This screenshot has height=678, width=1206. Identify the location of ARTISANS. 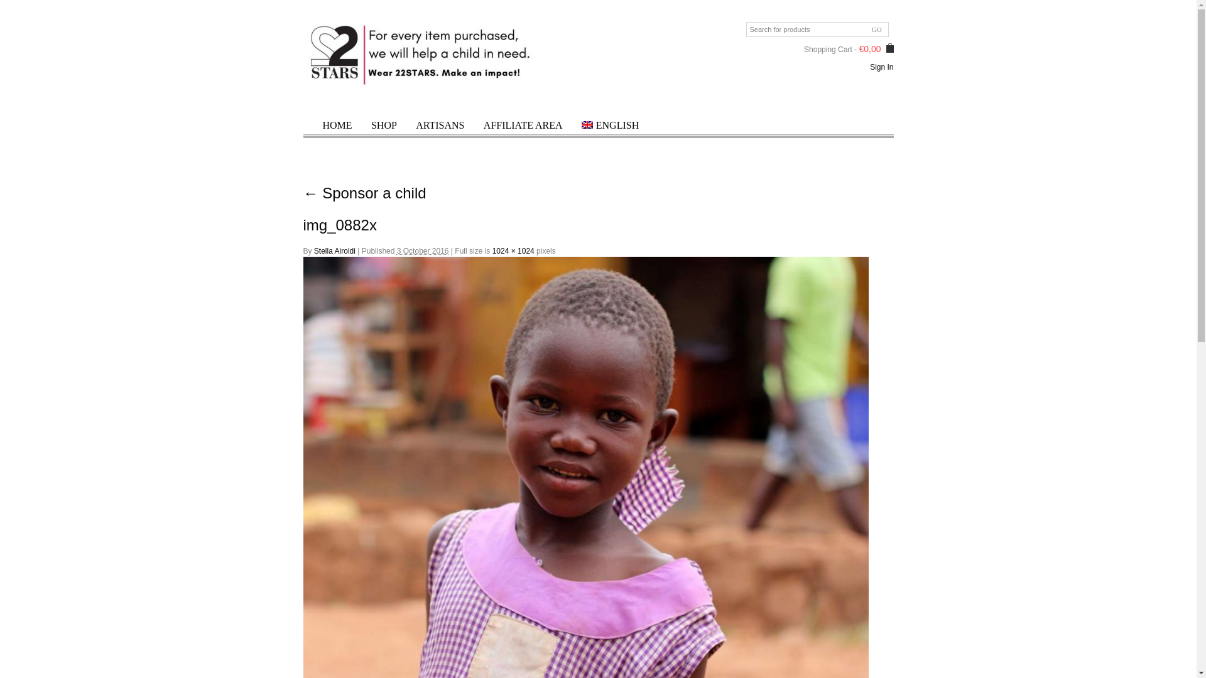
(440, 124).